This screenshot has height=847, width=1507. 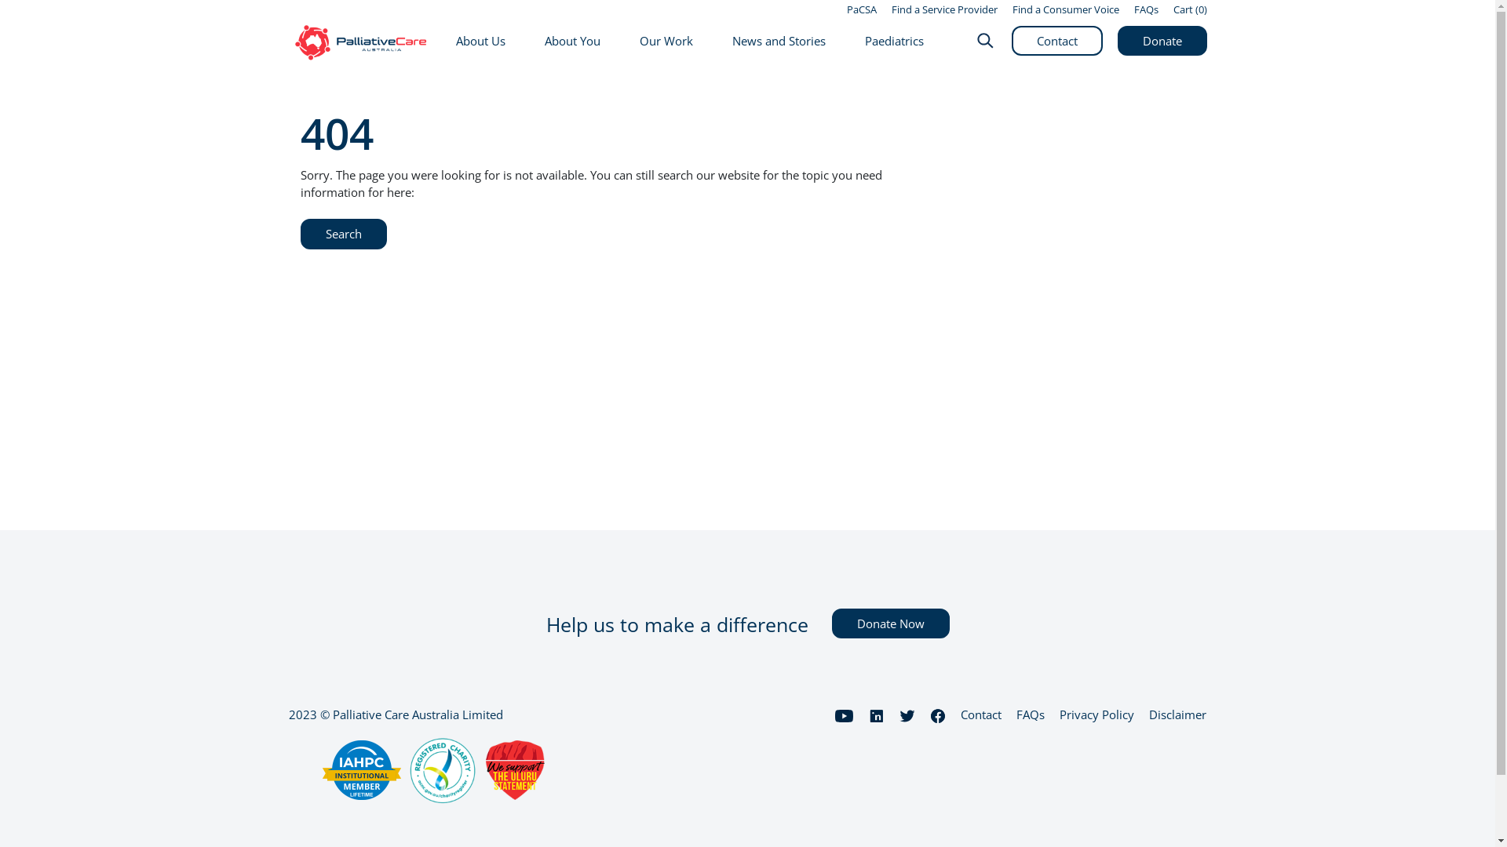 I want to click on PaCSA, so click(x=861, y=9).